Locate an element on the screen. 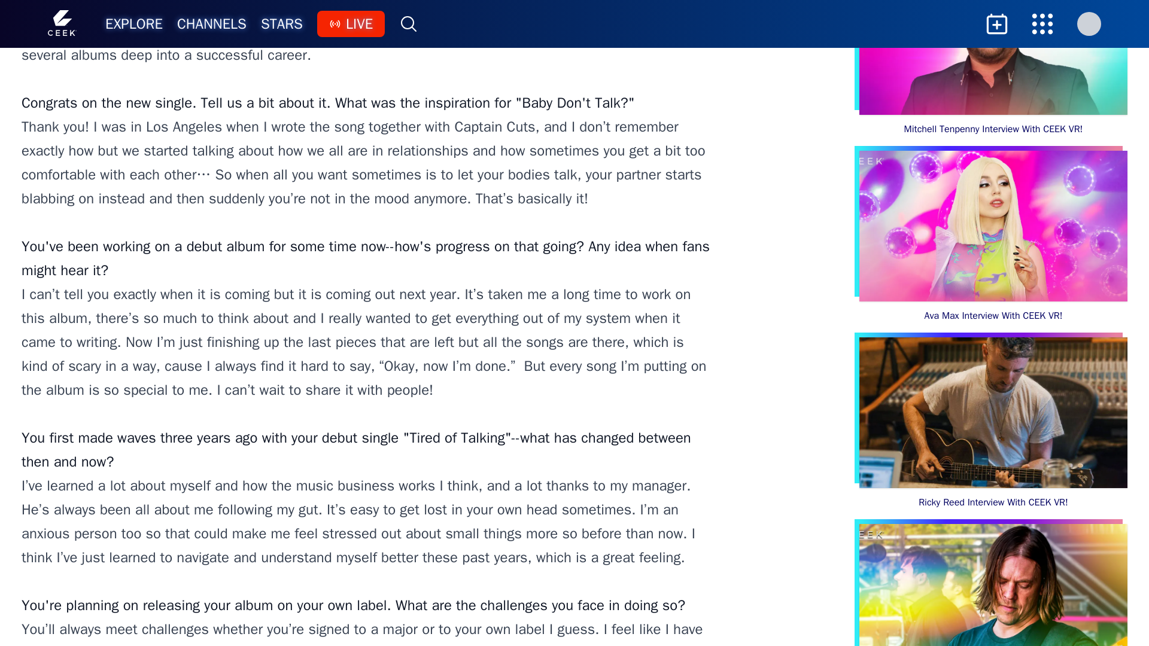  Ricky Reed Interview With CEEK VR! is located at coordinates (993, 423).